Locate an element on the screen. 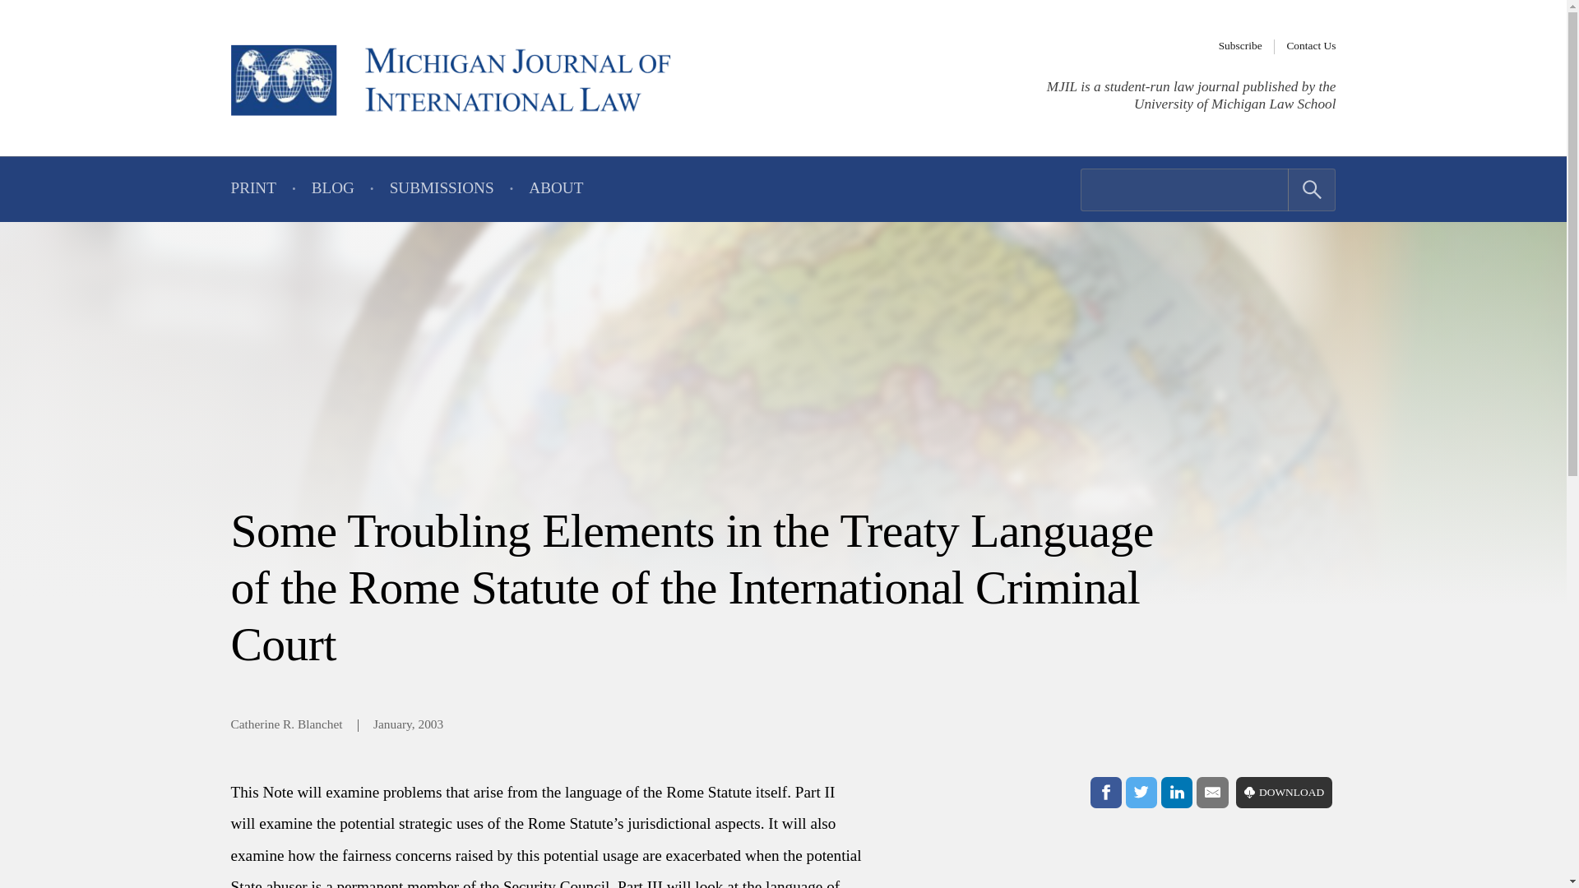 The image size is (1579, 888). ABOUT is located at coordinates (556, 189).